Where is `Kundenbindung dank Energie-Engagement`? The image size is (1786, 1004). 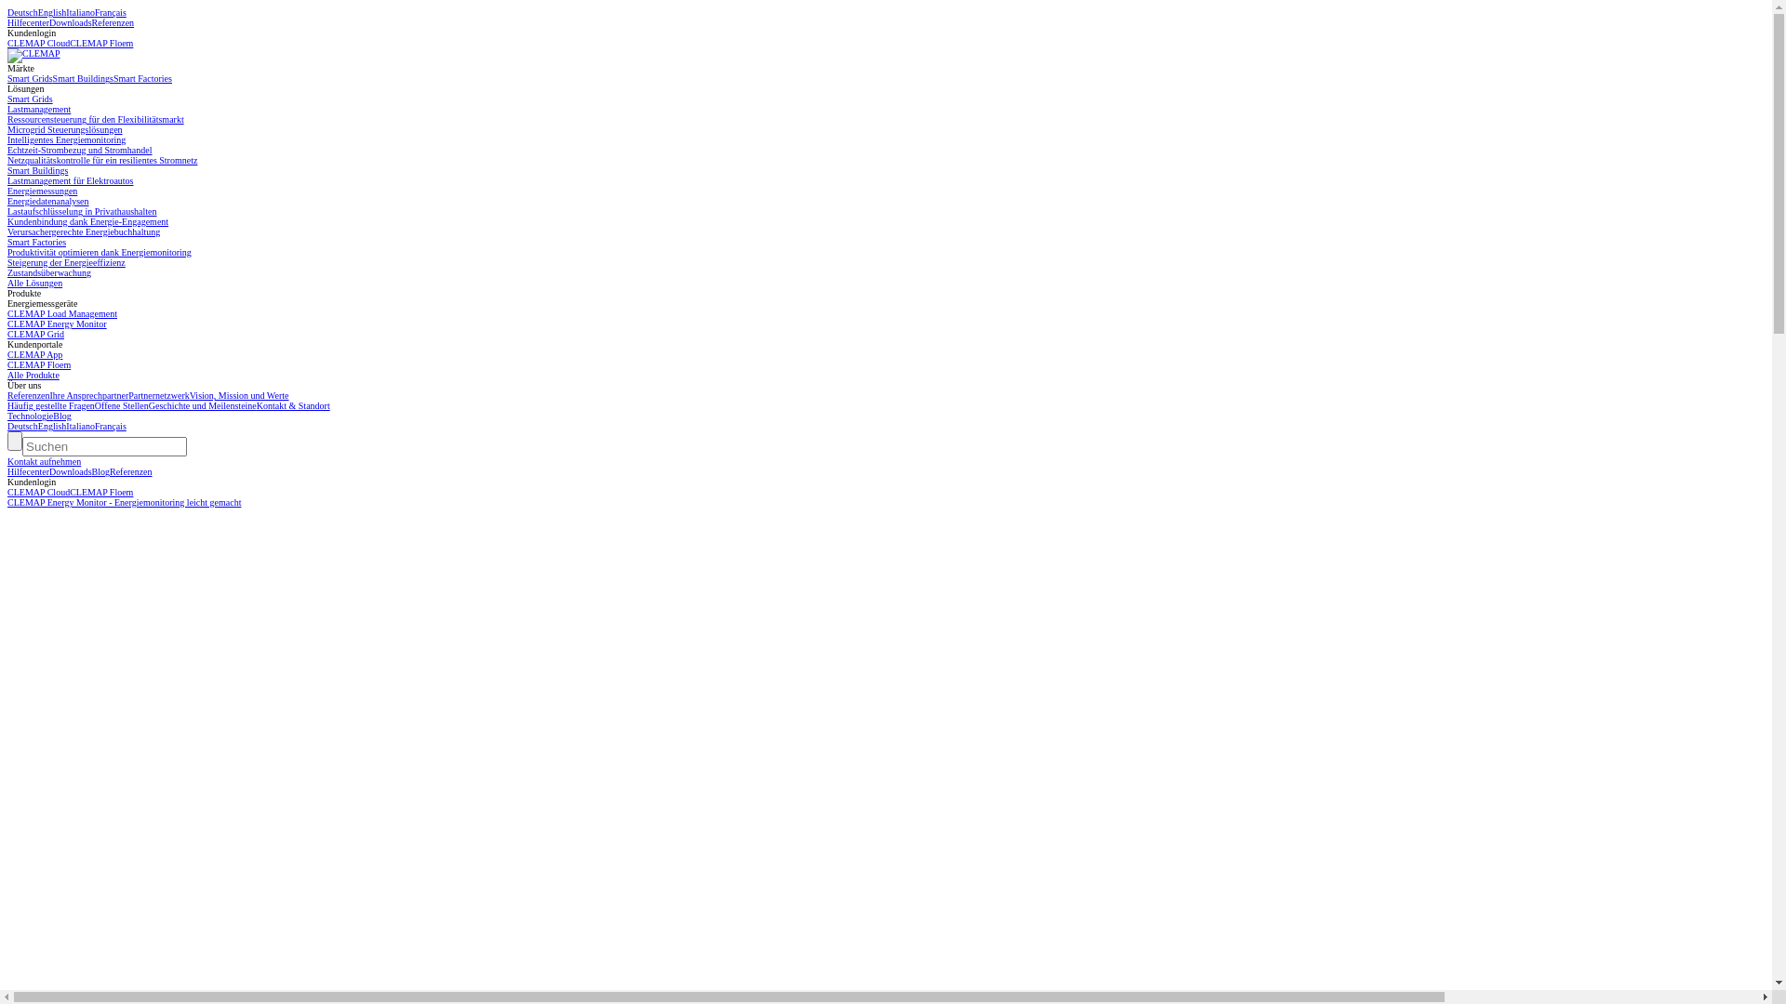
Kundenbindung dank Energie-Engagement is located at coordinates (87, 221).